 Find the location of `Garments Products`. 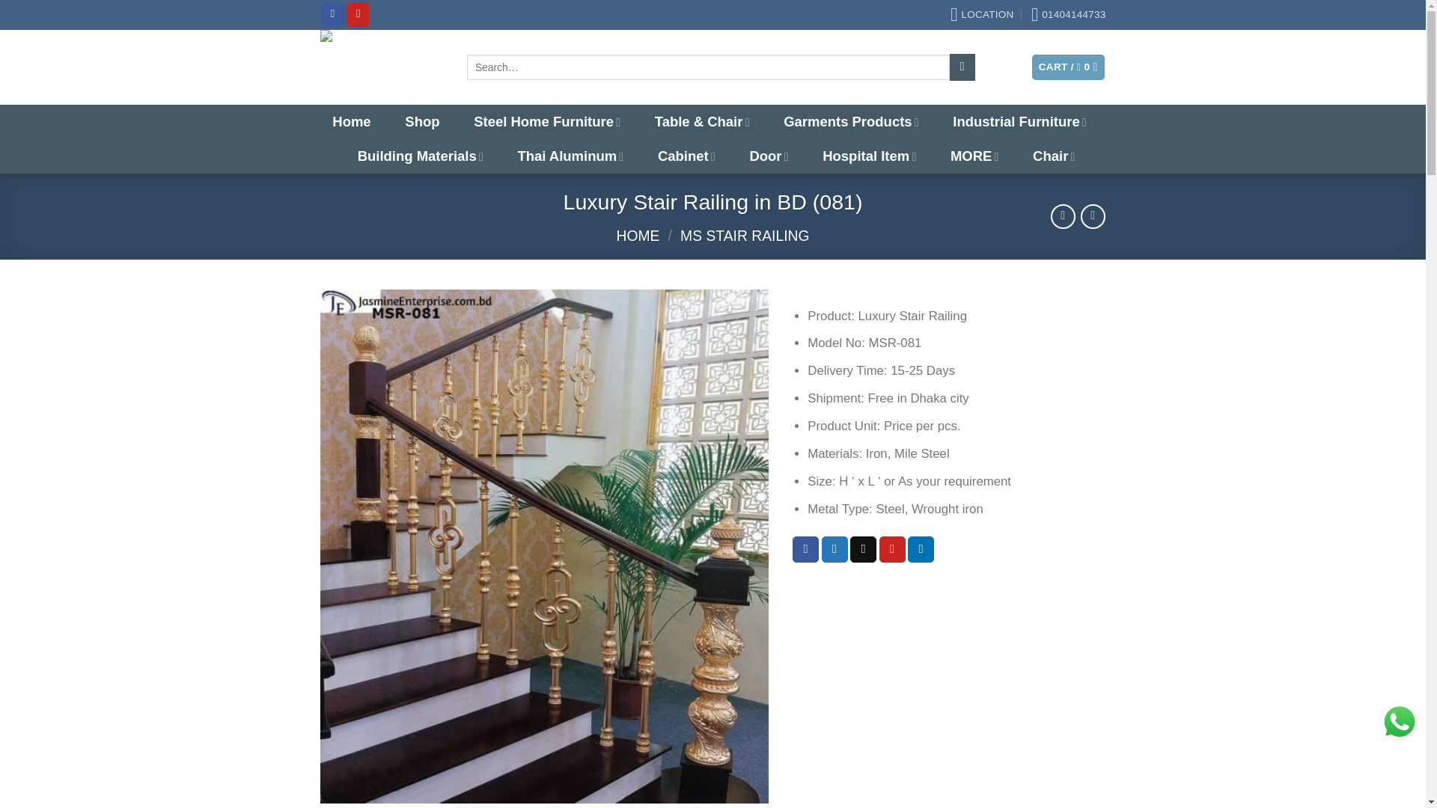

Garments Products is located at coordinates (850, 121).